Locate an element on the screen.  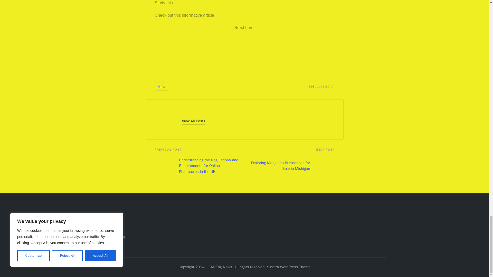
View All Posts is located at coordinates (193, 121).